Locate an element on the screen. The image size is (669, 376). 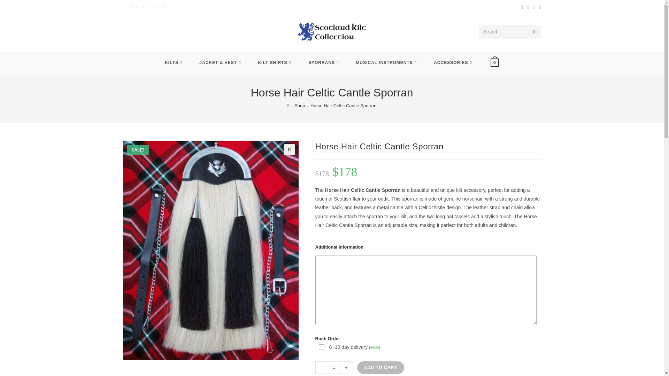
KILT SHIRTS is located at coordinates (275, 63).